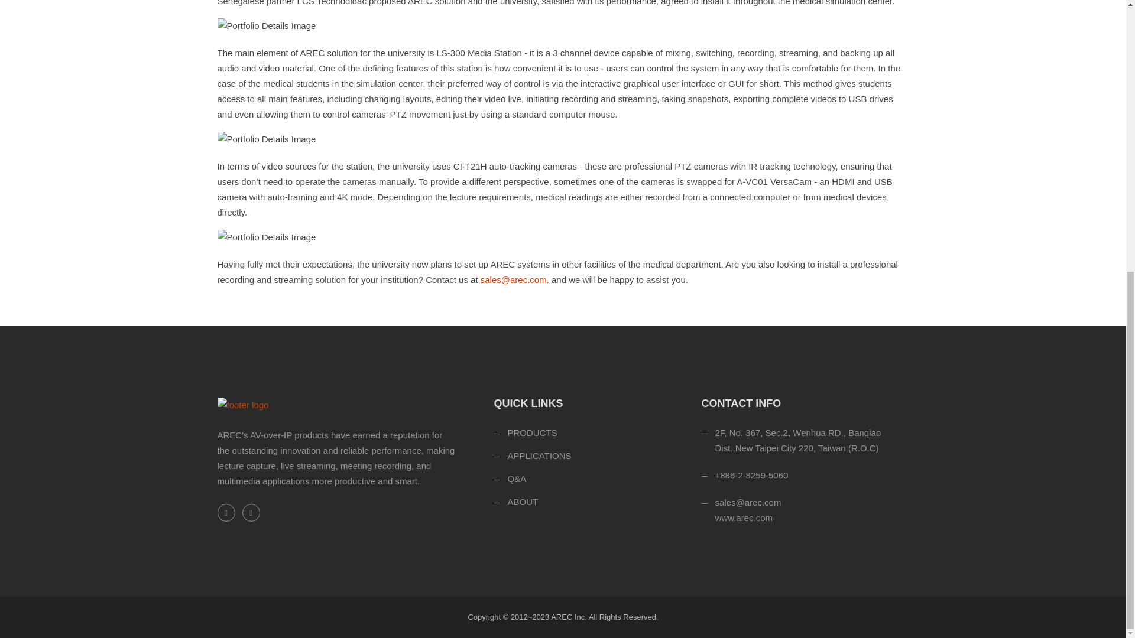 The image size is (1135, 638). I want to click on www.arec.com, so click(744, 517).